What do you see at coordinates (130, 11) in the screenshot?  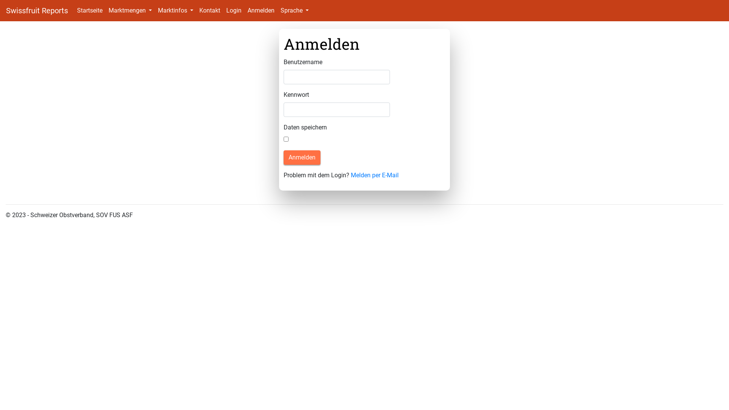 I see `Marktmengen` at bounding box center [130, 11].